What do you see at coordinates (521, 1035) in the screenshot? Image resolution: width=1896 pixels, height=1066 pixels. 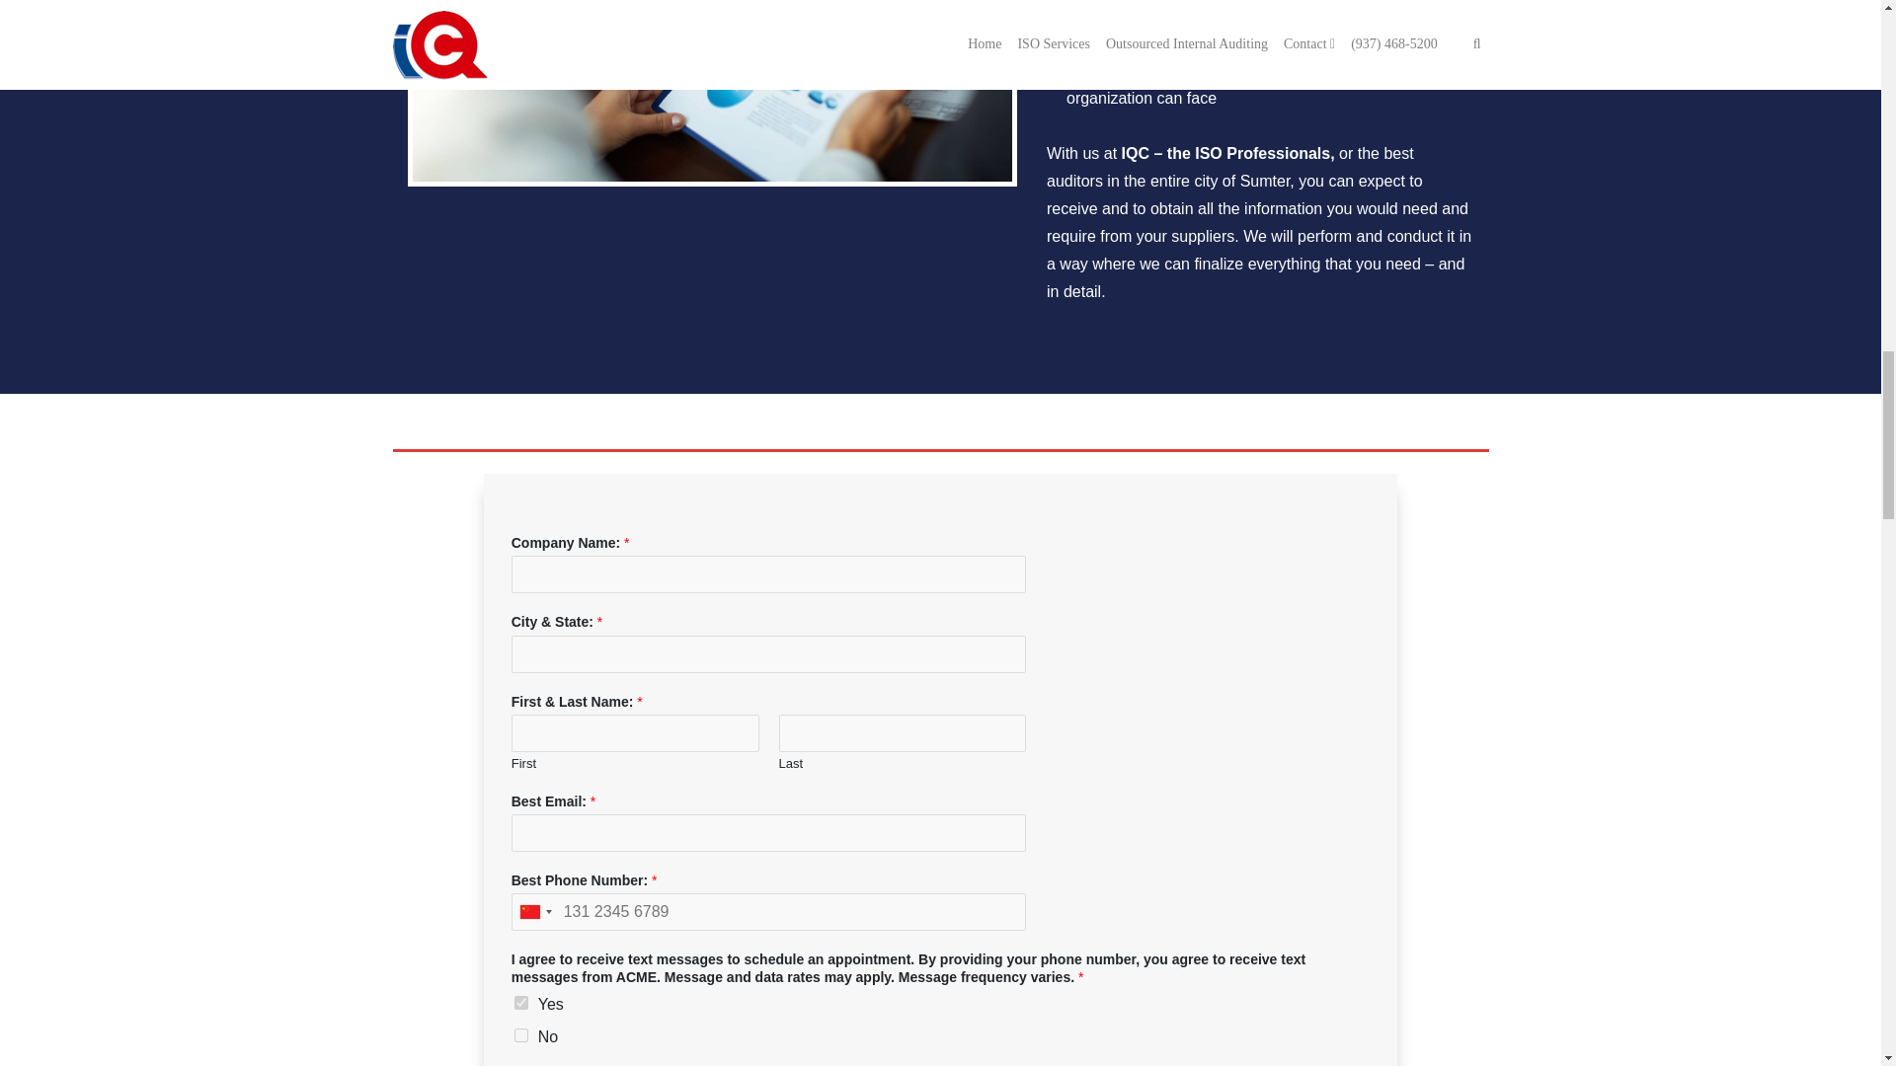 I see `No` at bounding box center [521, 1035].